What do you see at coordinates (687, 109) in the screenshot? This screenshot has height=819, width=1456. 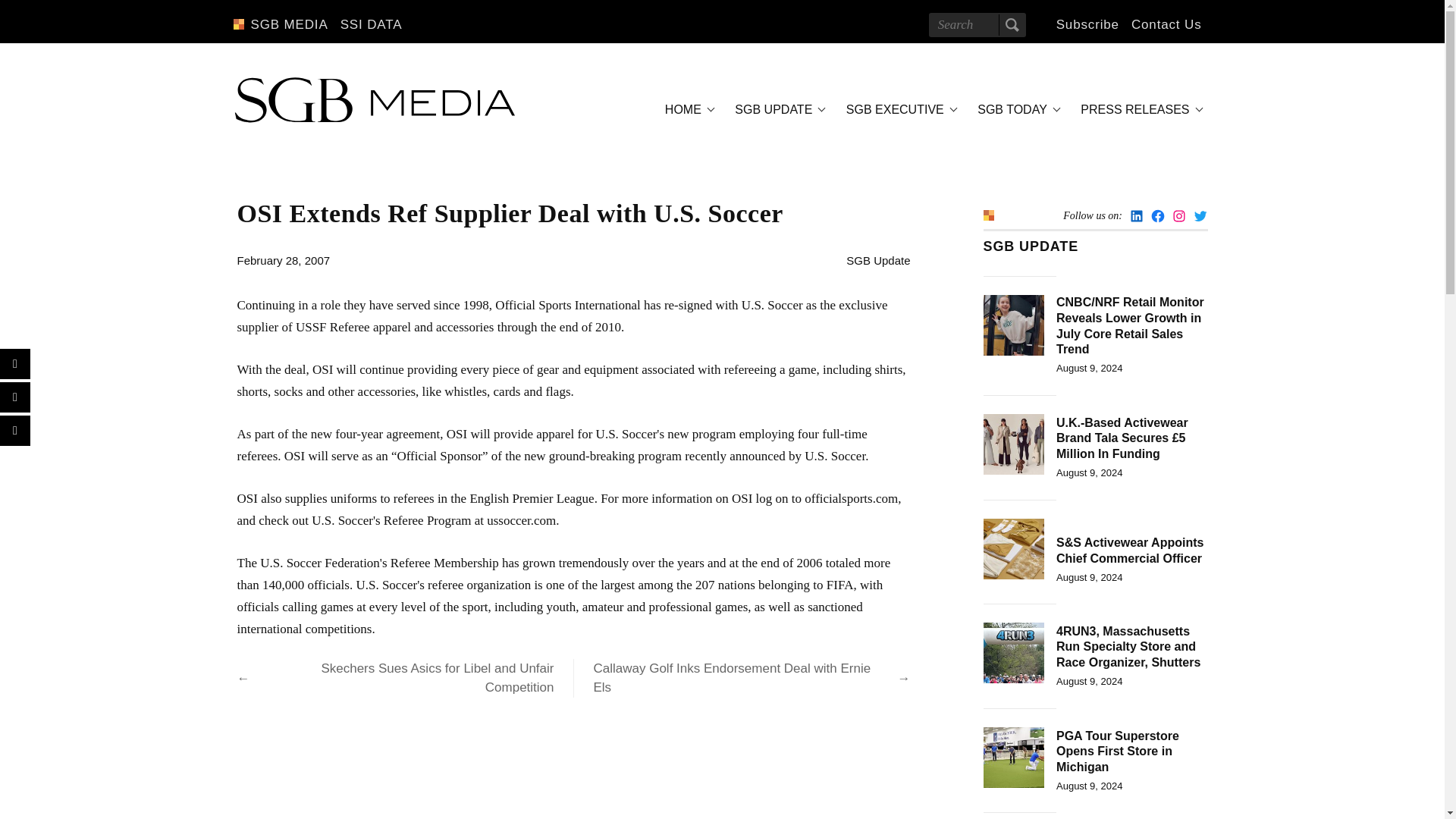 I see `HOME` at bounding box center [687, 109].